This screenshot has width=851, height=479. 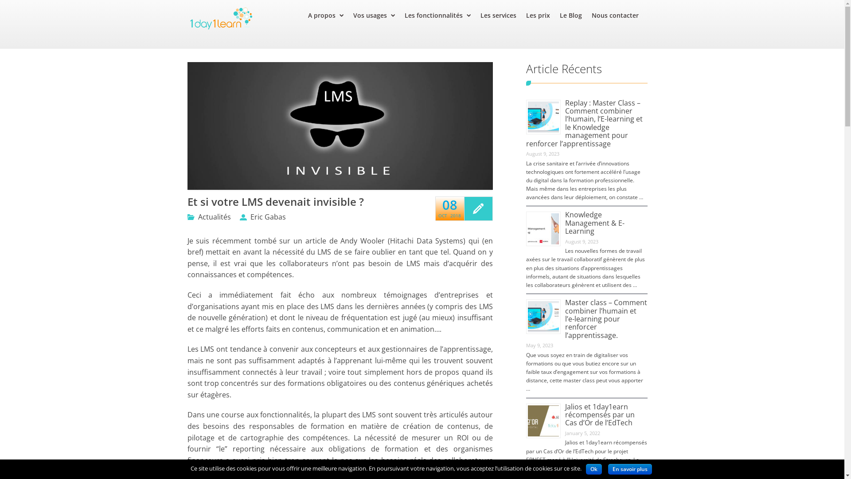 What do you see at coordinates (543, 16) in the screenshot?
I see `Les prix` at bounding box center [543, 16].